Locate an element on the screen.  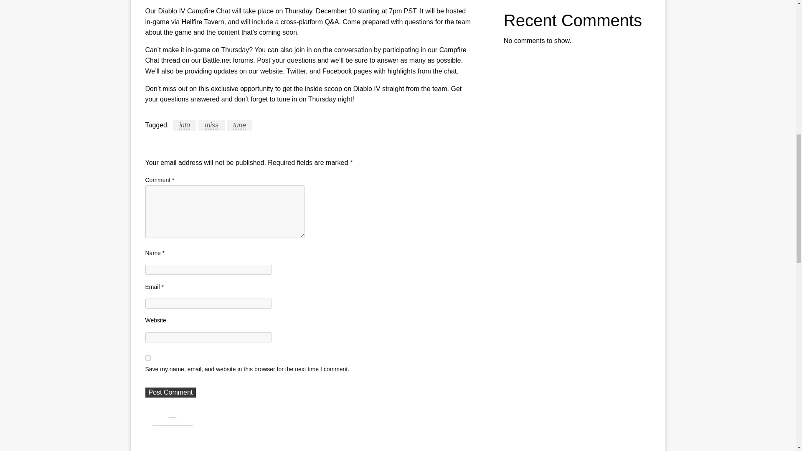
tune is located at coordinates (240, 125).